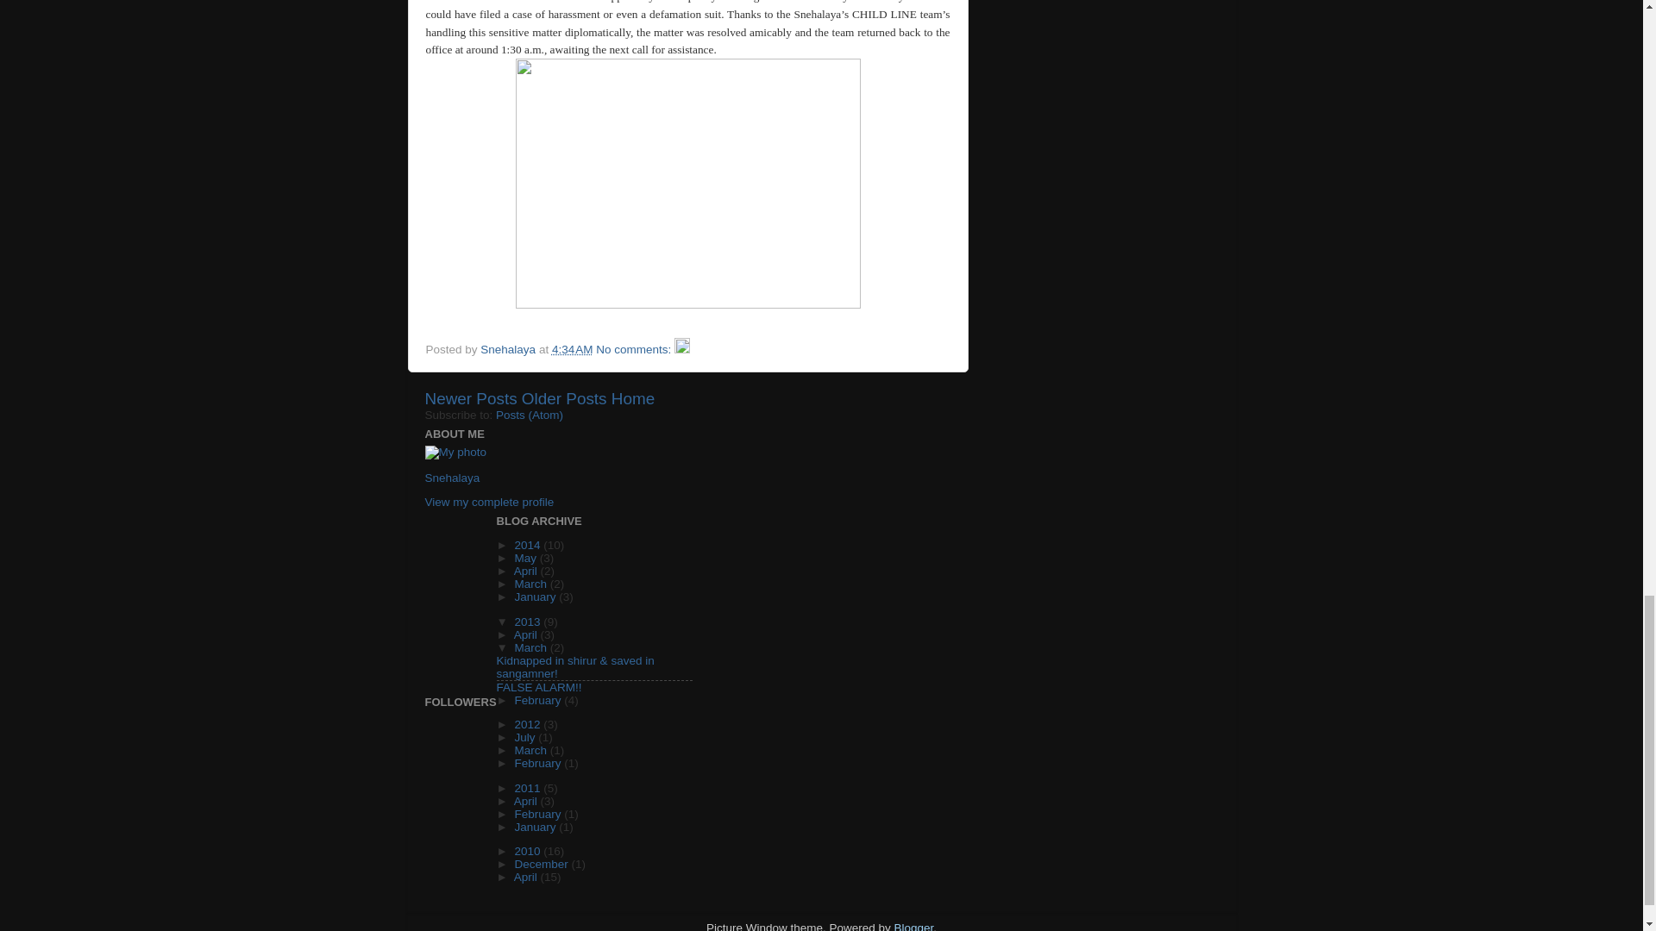 This screenshot has height=931, width=1656. Describe the element at coordinates (540, 686) in the screenshot. I see `FALSE ALARM!!` at that location.